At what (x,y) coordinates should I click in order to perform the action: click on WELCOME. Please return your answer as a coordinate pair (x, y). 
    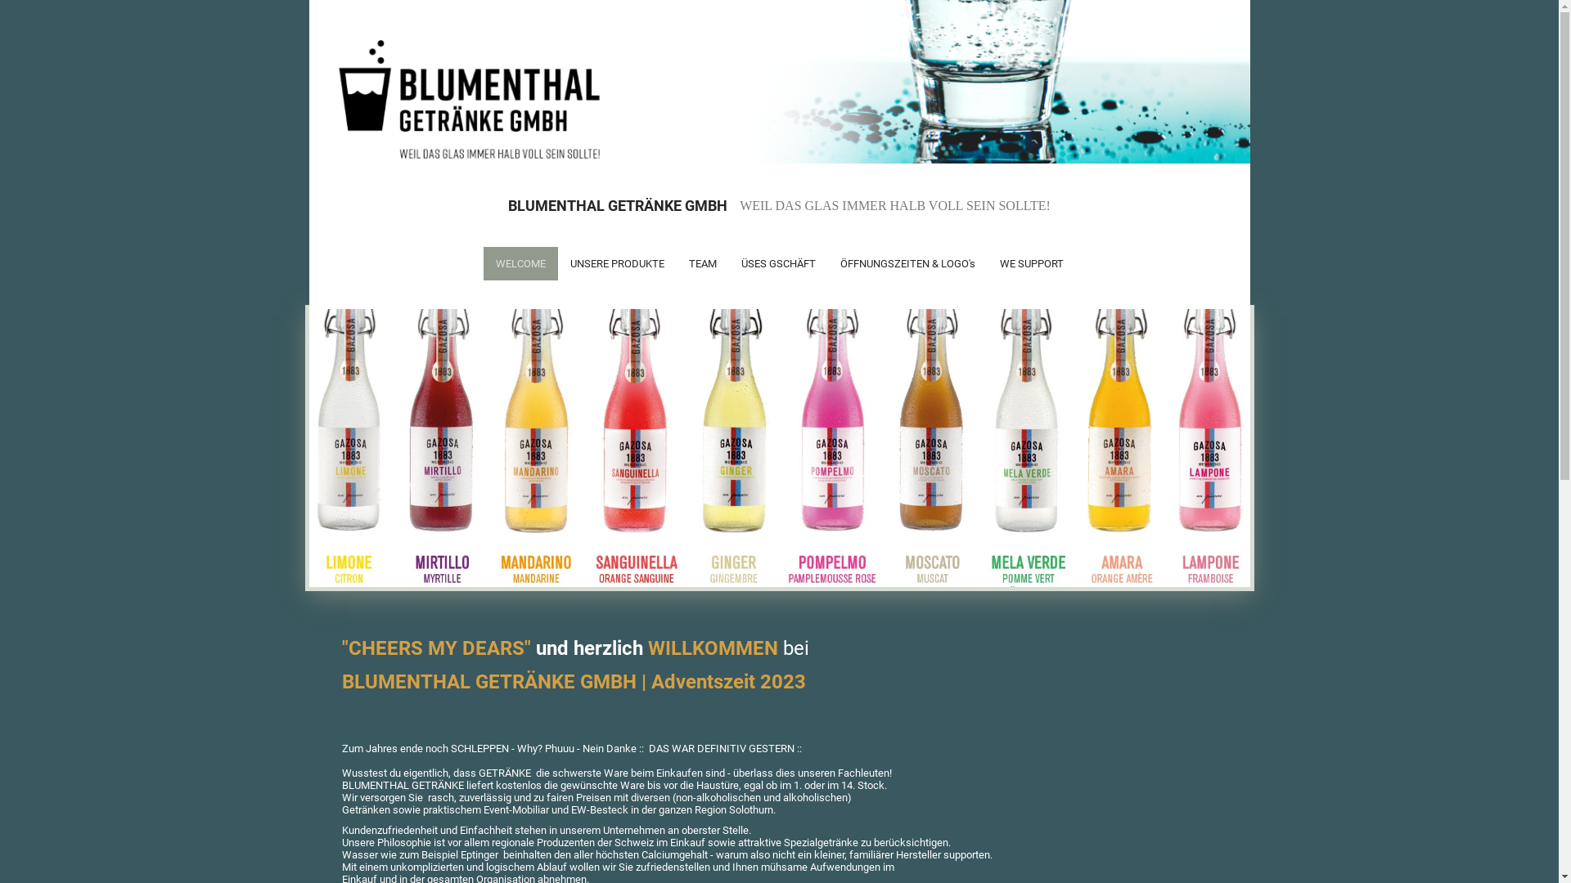
    Looking at the image, I should click on (520, 263).